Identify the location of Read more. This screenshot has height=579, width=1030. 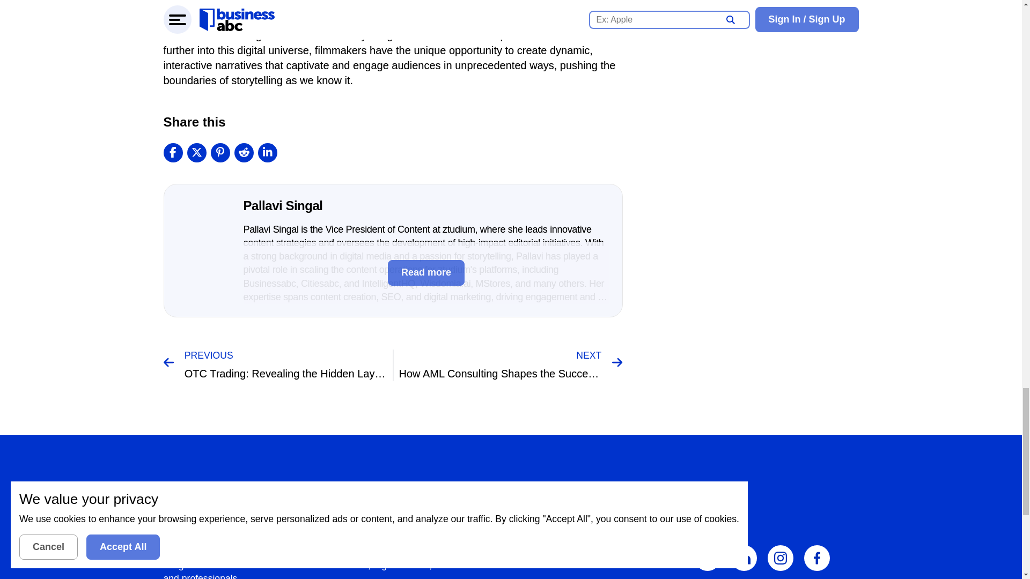
(426, 272).